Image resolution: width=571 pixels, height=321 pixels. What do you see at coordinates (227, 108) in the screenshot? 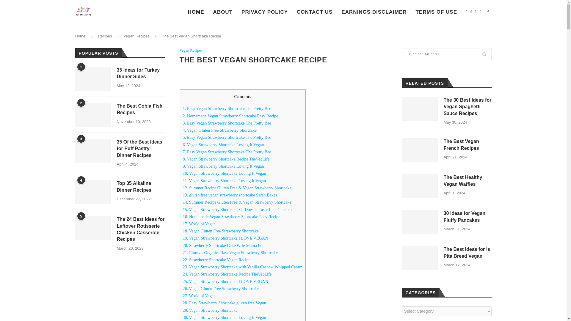
I see `1. Easy Vegan Strawberry Shortcake The Pretty Bee` at bounding box center [227, 108].